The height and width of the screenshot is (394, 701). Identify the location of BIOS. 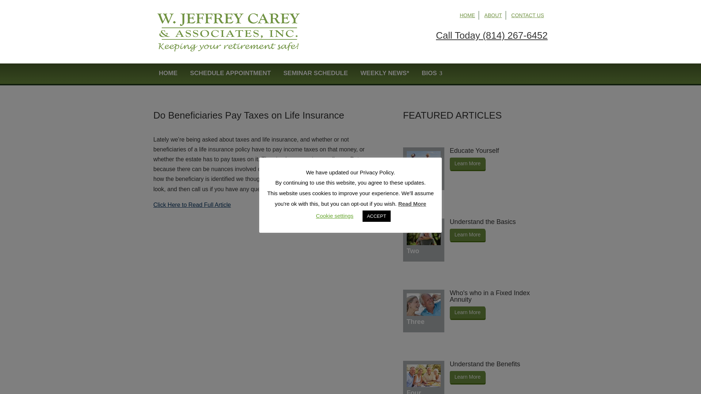
(429, 73).